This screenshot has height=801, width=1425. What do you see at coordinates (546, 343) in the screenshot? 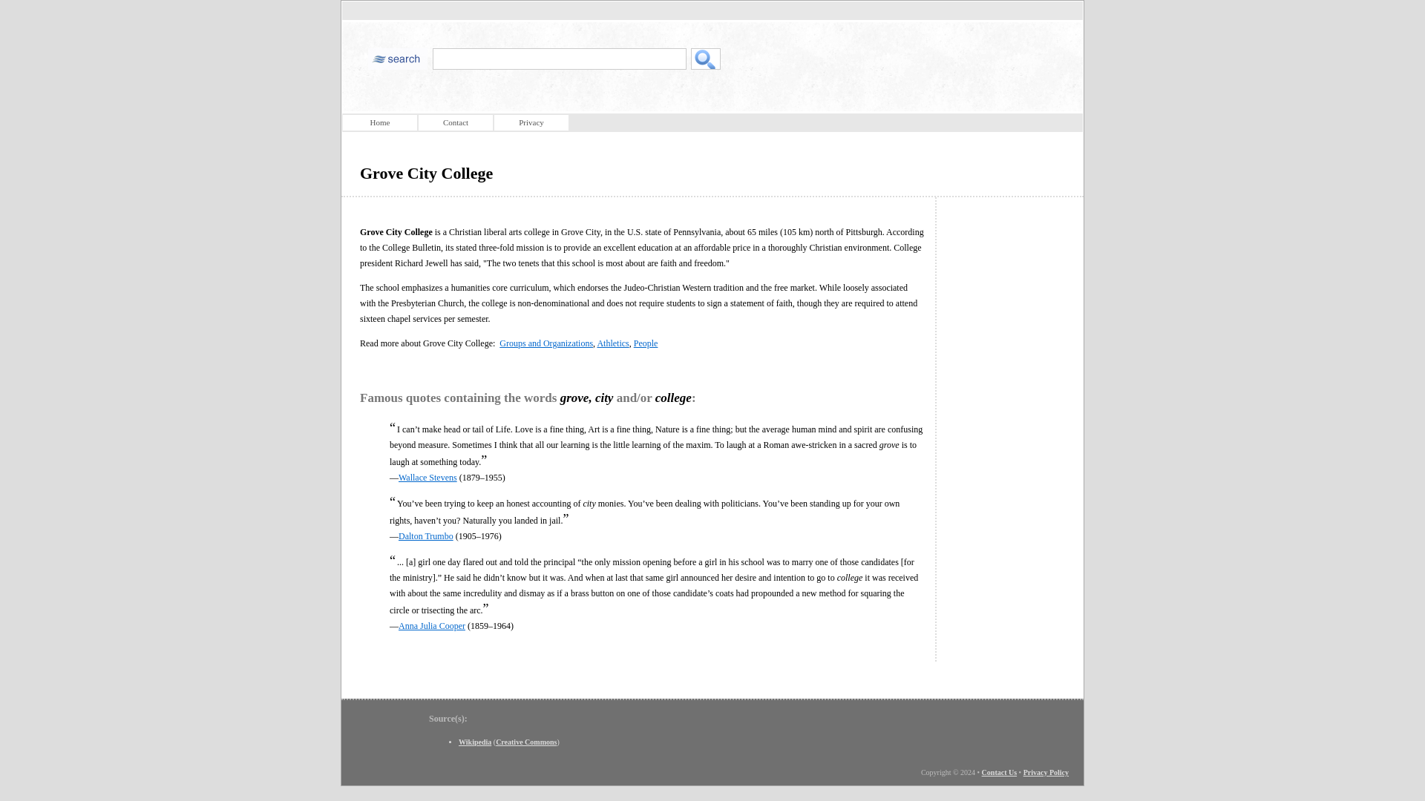
I see `Groups and Organizations` at bounding box center [546, 343].